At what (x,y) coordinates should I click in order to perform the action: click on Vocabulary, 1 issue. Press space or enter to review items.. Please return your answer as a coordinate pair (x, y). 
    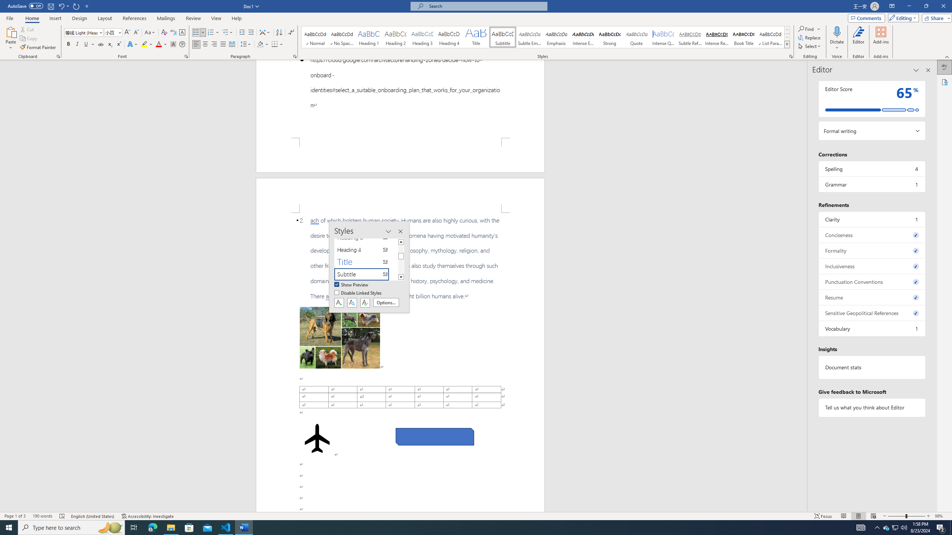
    Looking at the image, I should click on (872, 328).